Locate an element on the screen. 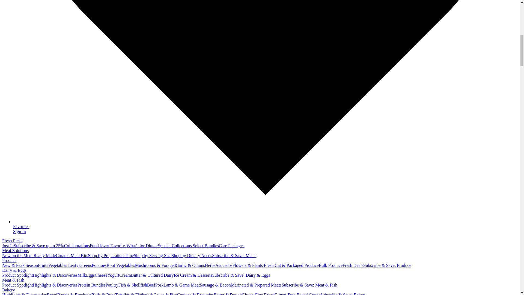  Shop by Preparation Time is located at coordinates (111, 255).